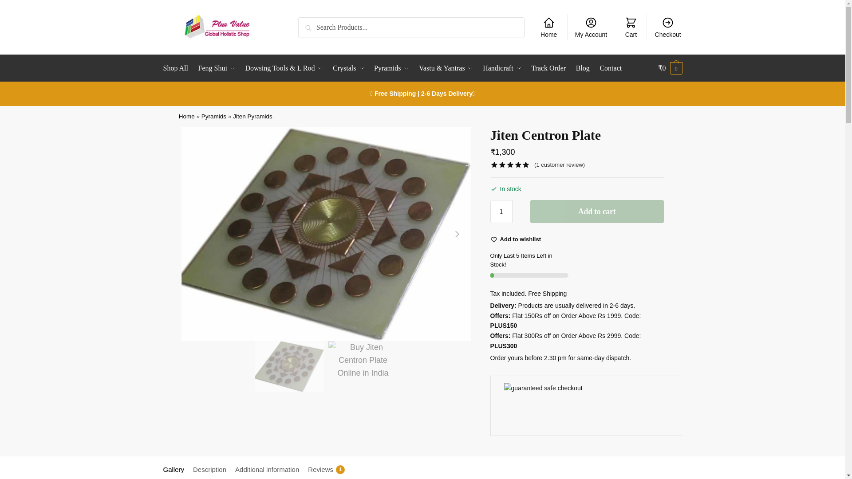 This screenshot has height=479, width=852. I want to click on Search, so click(311, 23).